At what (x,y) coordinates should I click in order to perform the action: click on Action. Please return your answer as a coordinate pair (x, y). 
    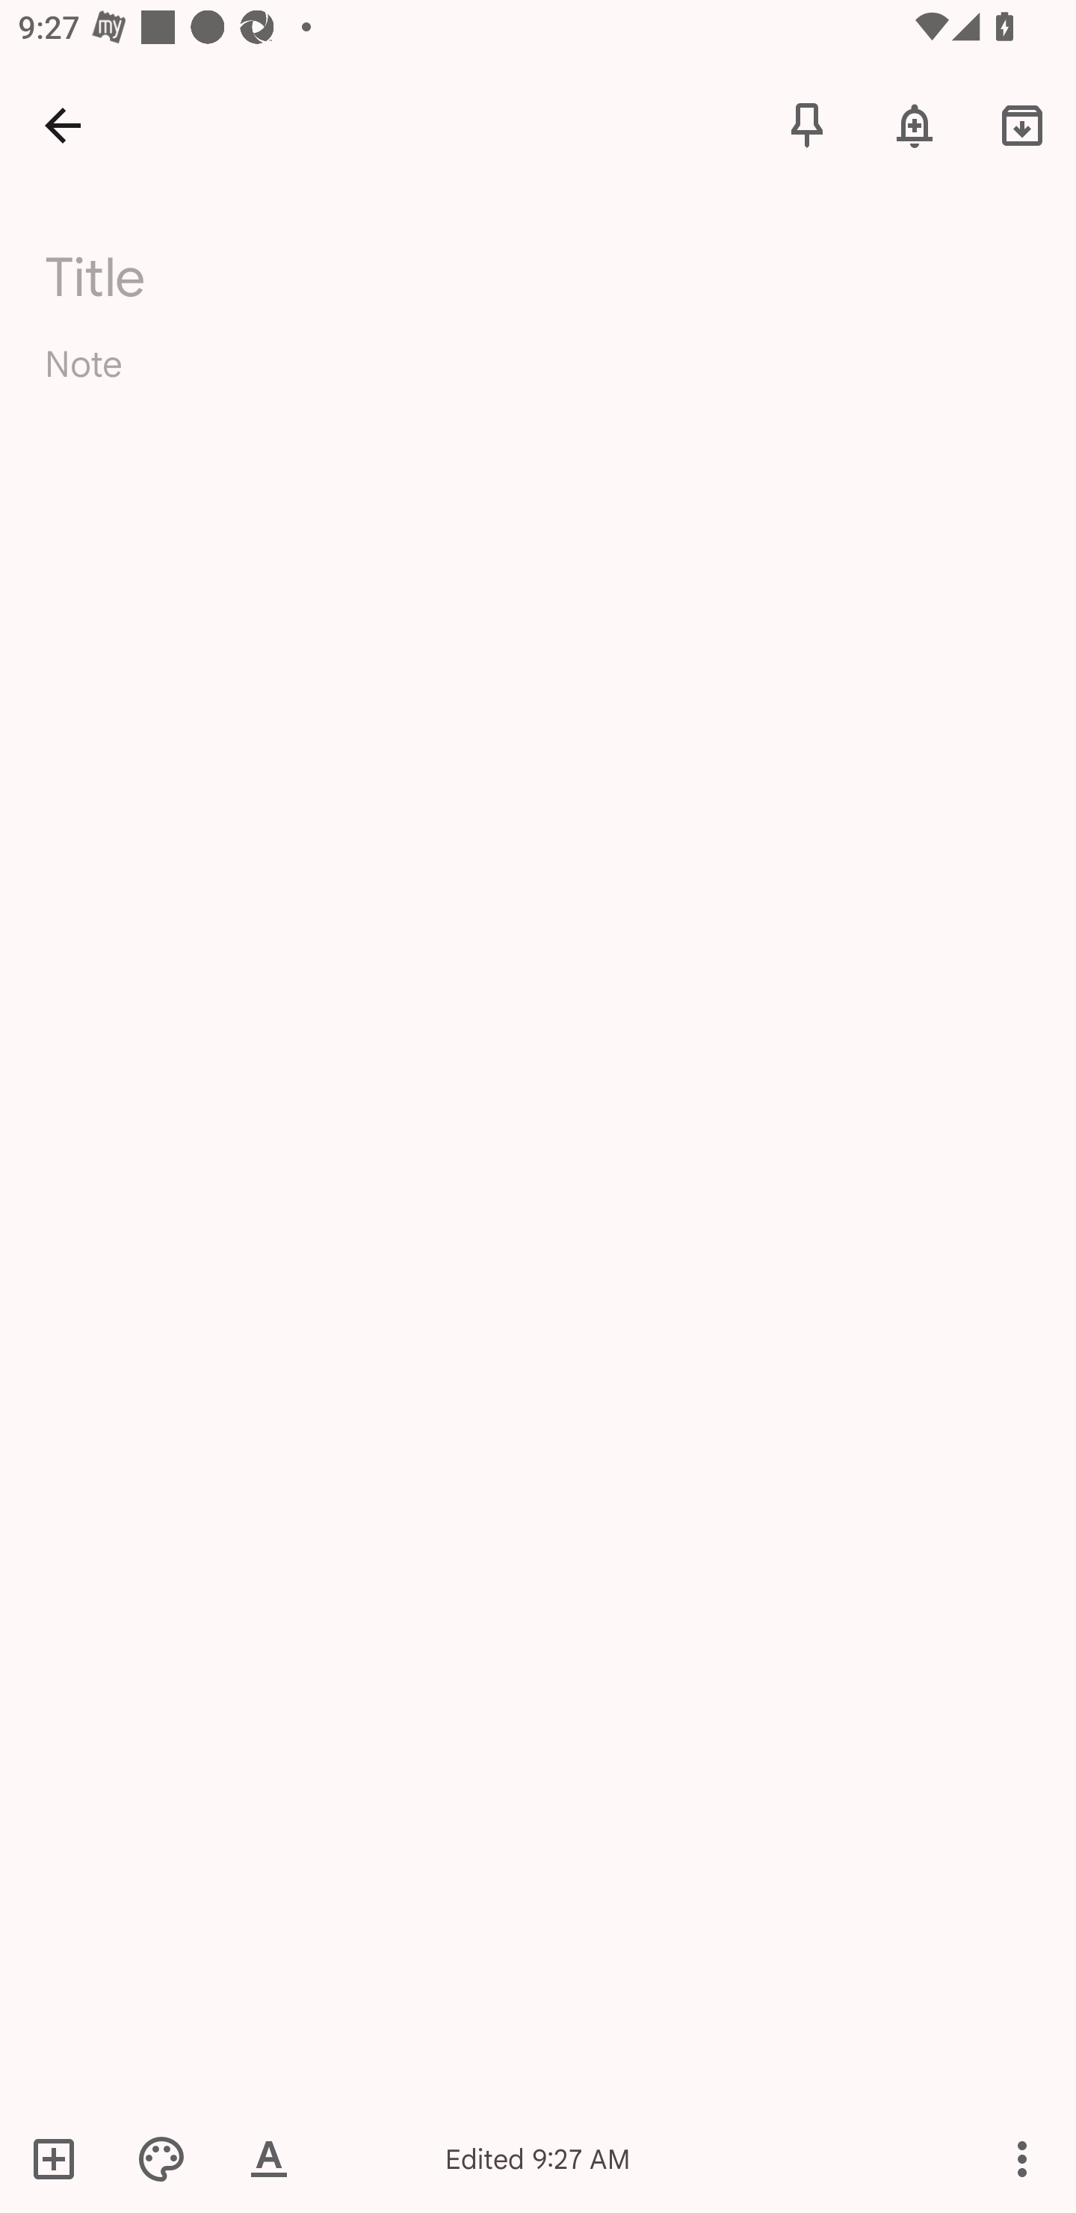
    Looking at the image, I should click on (1022, 2158).